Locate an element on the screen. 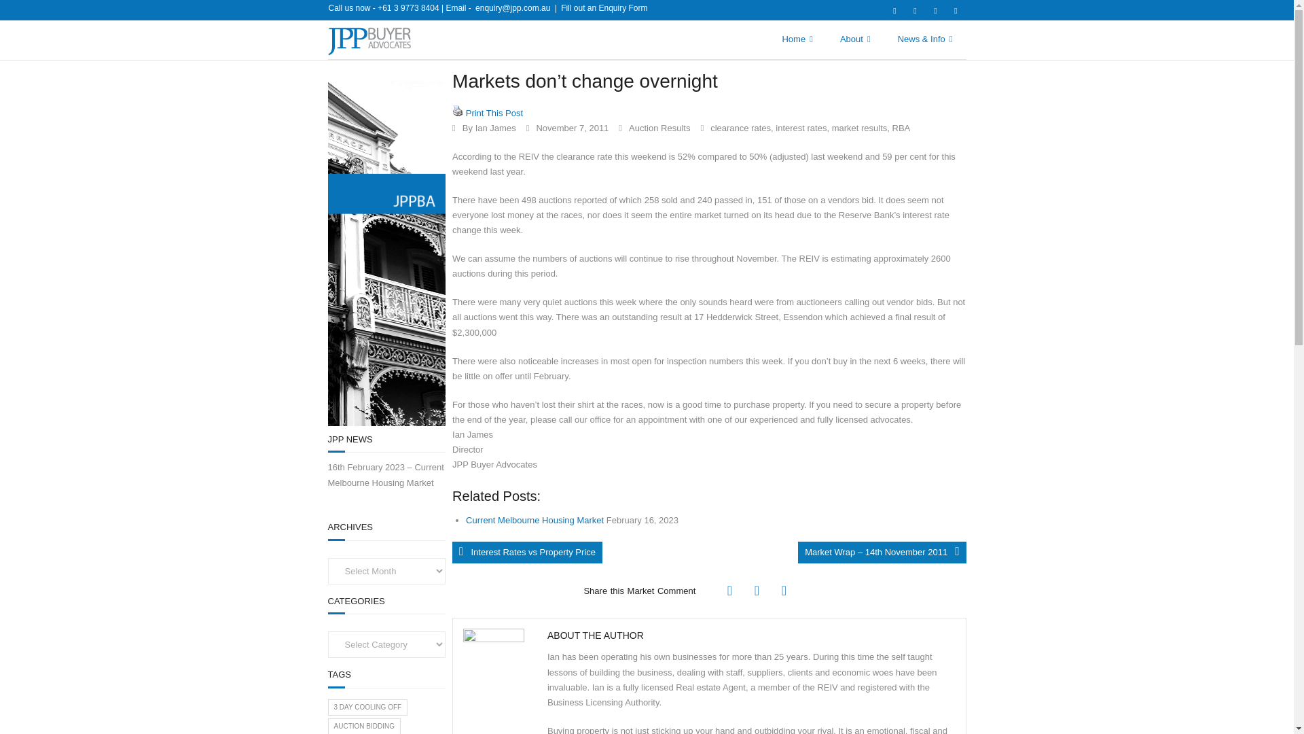 Image resolution: width=1304 pixels, height=734 pixels. View all posts by Ian James is located at coordinates (496, 128).